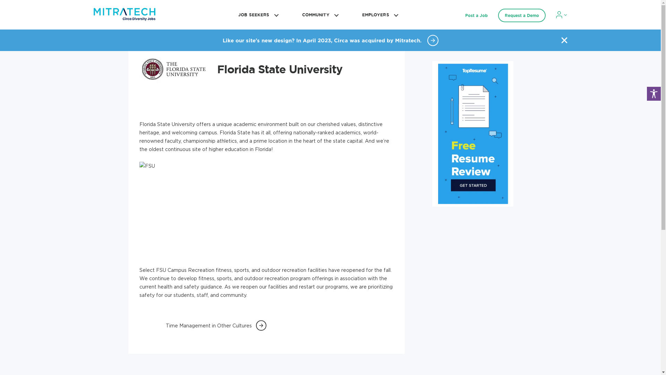 The height and width of the screenshot is (375, 666). What do you see at coordinates (319, 15) in the screenshot?
I see `COMMUNITY` at bounding box center [319, 15].